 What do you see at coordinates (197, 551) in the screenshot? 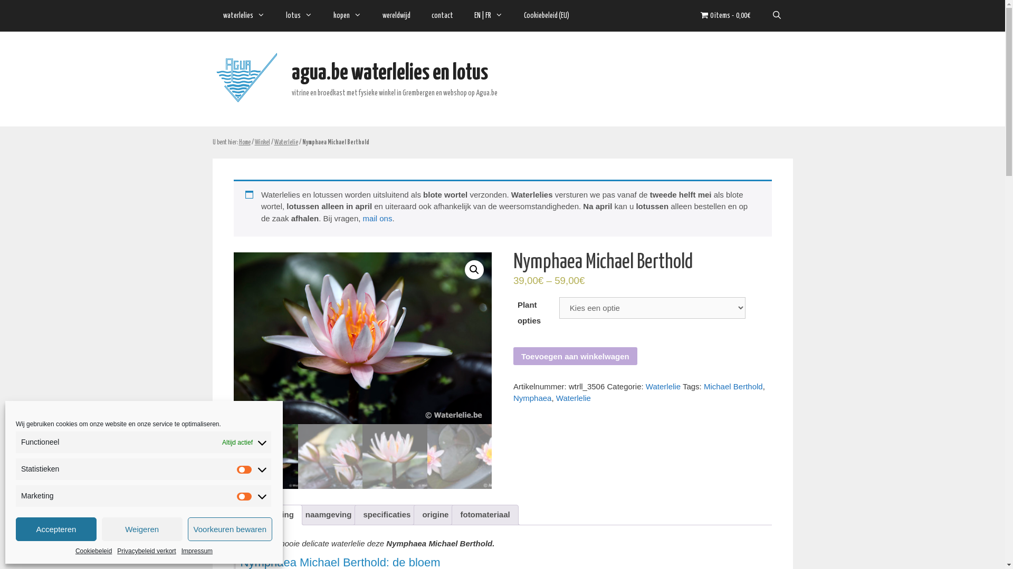
I see `Impressum` at bounding box center [197, 551].